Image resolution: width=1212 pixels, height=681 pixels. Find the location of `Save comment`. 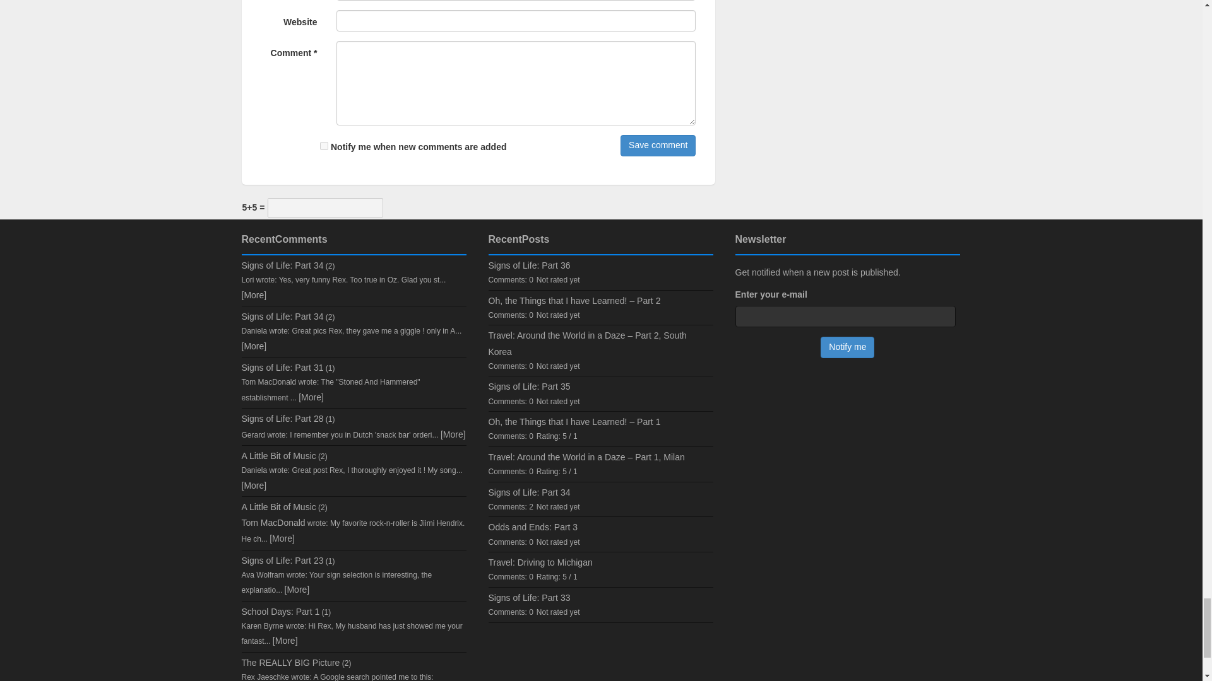

Save comment is located at coordinates (658, 145).